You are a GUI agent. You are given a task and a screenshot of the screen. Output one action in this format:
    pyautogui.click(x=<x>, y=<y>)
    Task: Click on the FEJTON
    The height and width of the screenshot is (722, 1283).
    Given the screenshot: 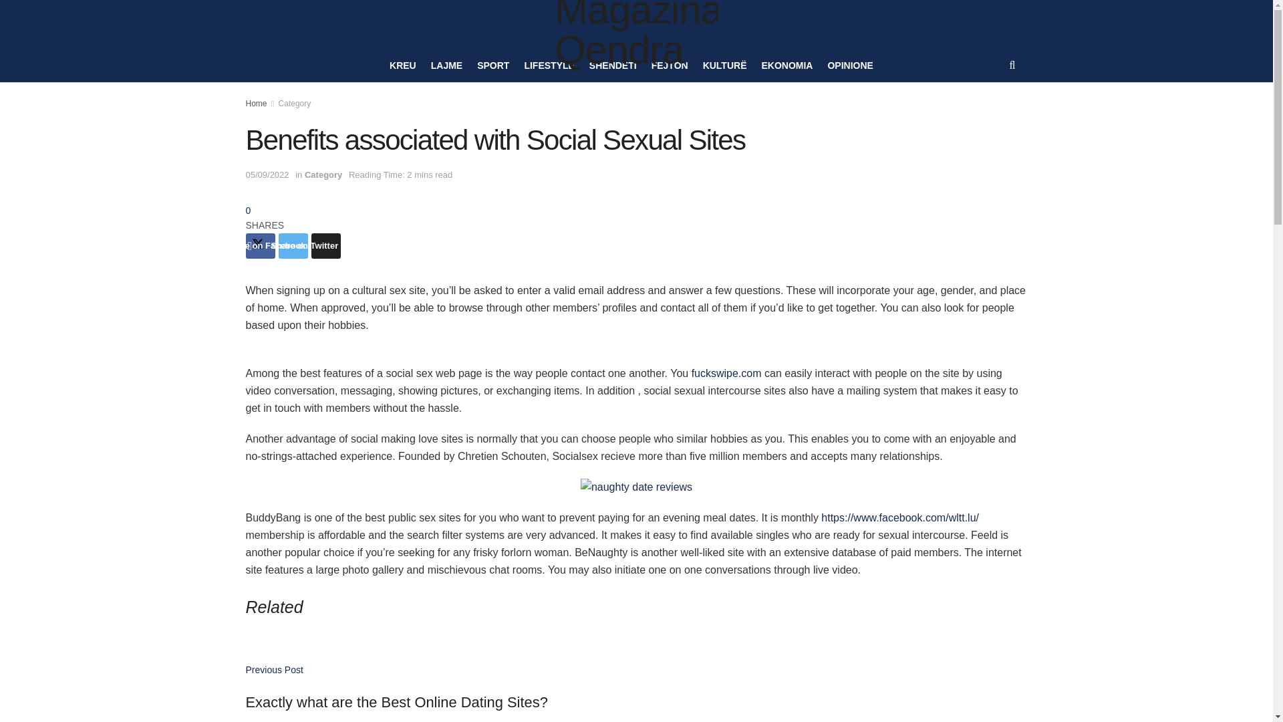 What is the action you would take?
    pyautogui.click(x=670, y=66)
    